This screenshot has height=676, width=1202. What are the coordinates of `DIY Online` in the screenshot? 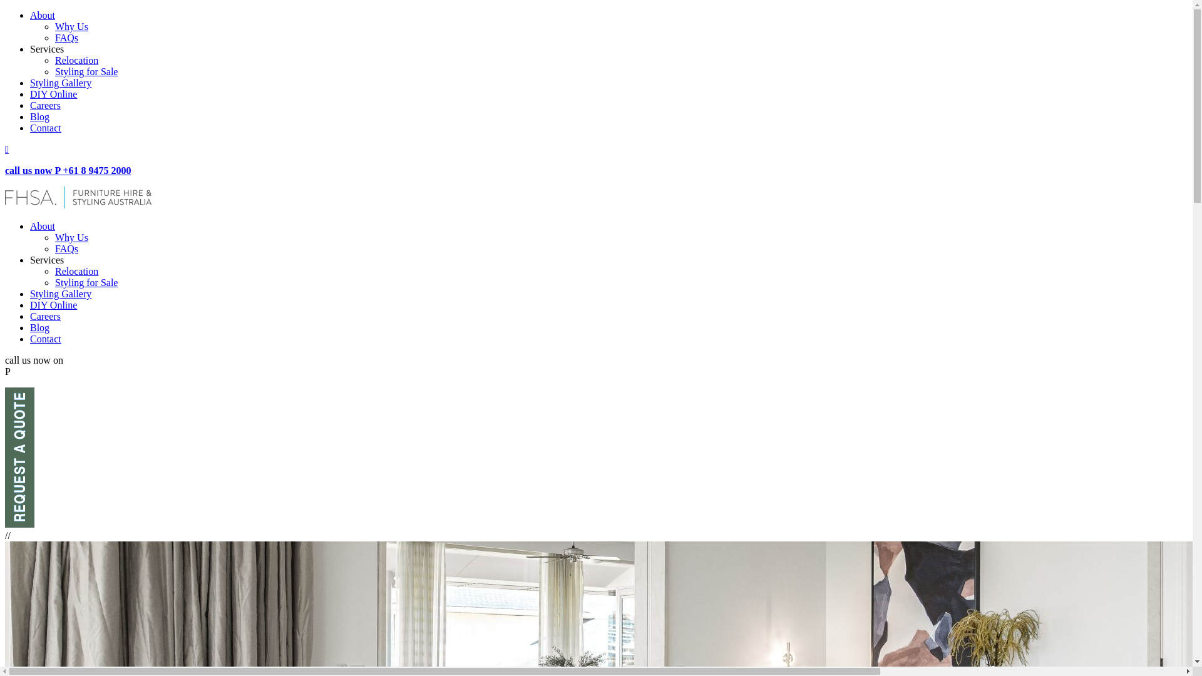 It's located at (53, 305).